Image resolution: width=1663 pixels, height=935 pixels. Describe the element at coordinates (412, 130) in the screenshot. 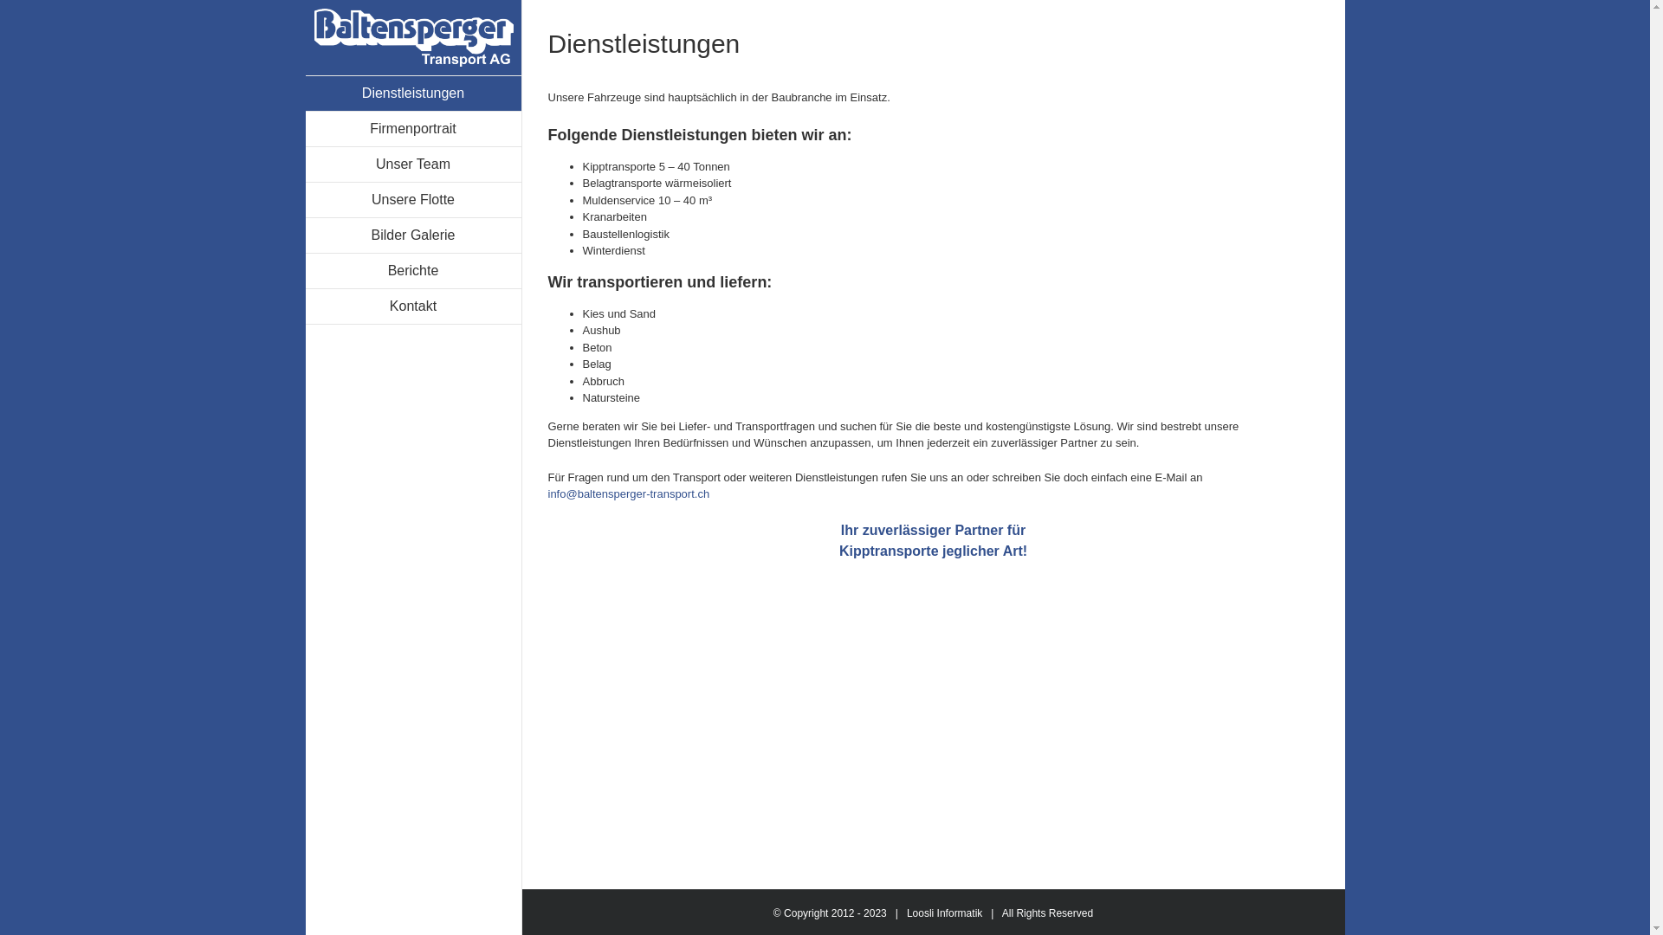

I see `Firmenportrait` at that location.